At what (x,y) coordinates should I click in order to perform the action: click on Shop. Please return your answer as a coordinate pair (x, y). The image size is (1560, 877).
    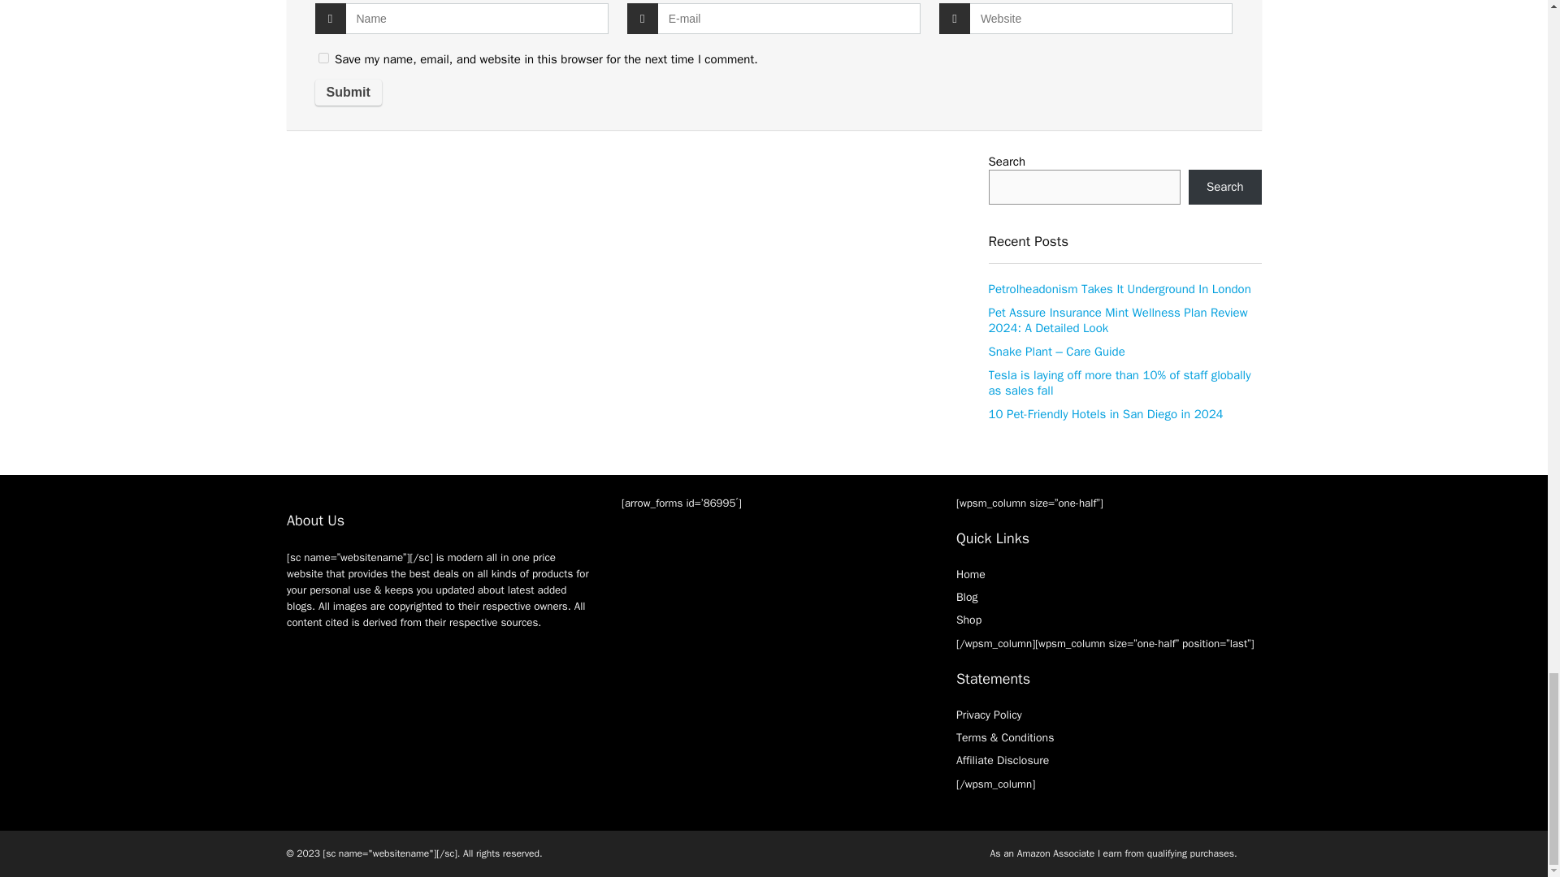
    Looking at the image, I should click on (968, 620).